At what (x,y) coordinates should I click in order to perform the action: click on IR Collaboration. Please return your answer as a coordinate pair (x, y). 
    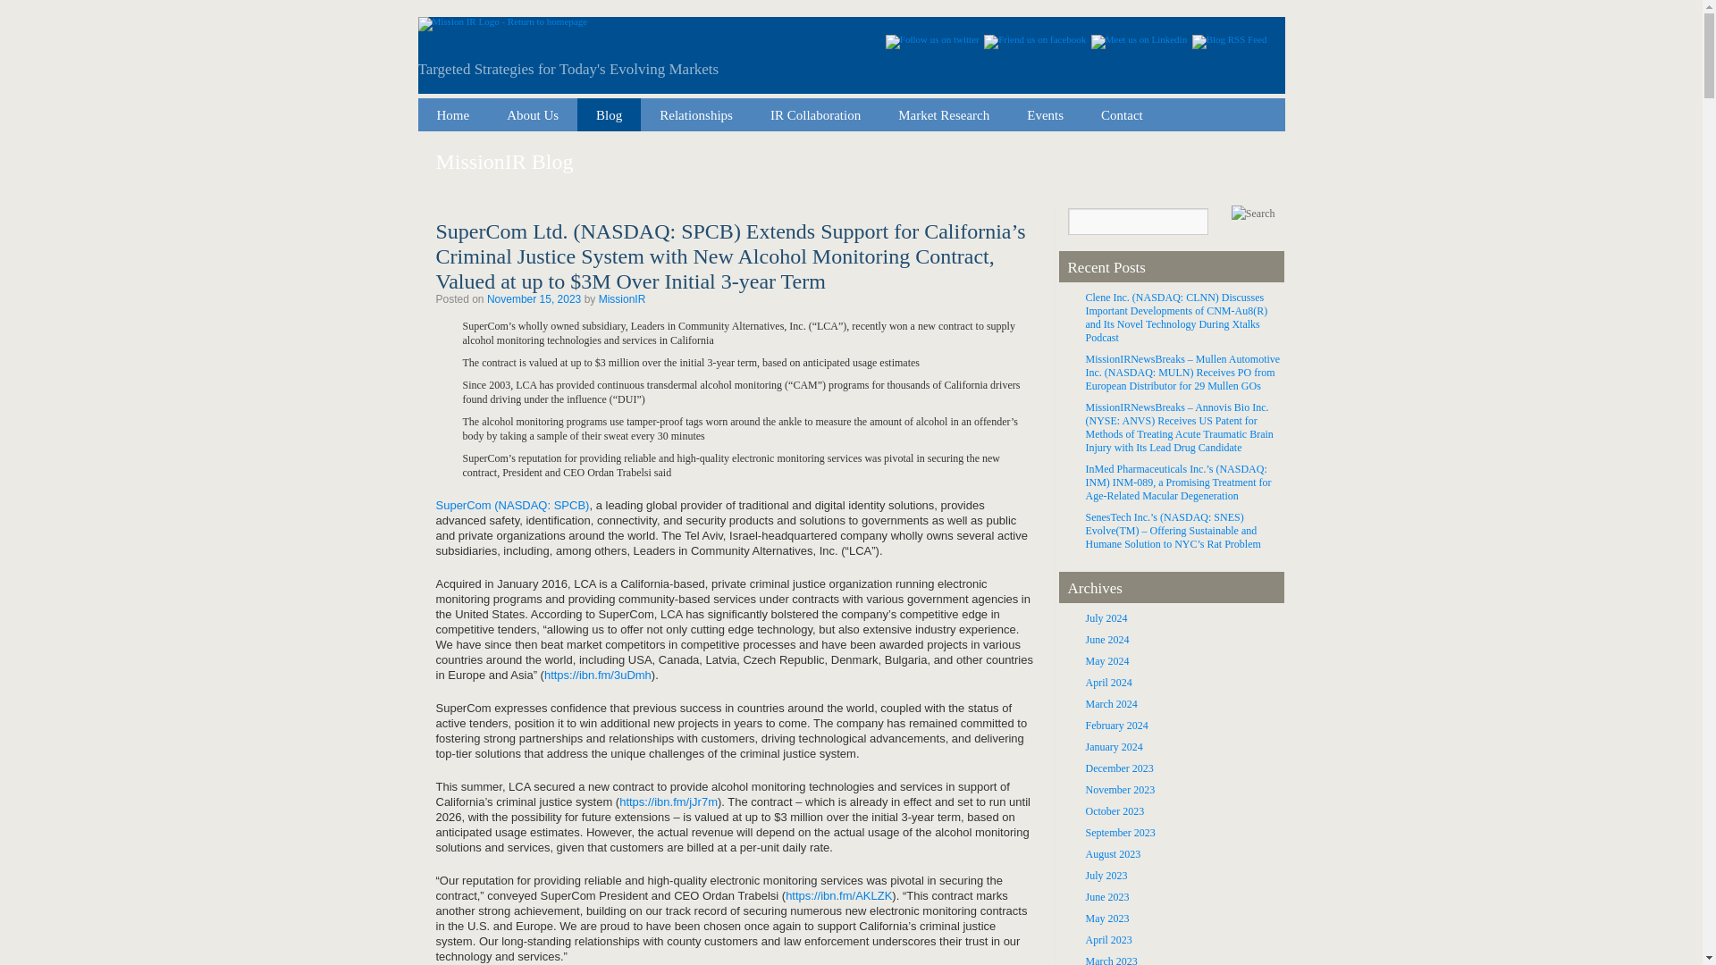
    Looking at the image, I should click on (815, 114).